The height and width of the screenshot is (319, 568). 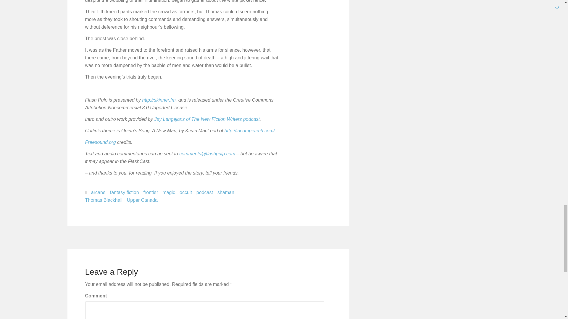 I want to click on occult, so click(x=185, y=193).